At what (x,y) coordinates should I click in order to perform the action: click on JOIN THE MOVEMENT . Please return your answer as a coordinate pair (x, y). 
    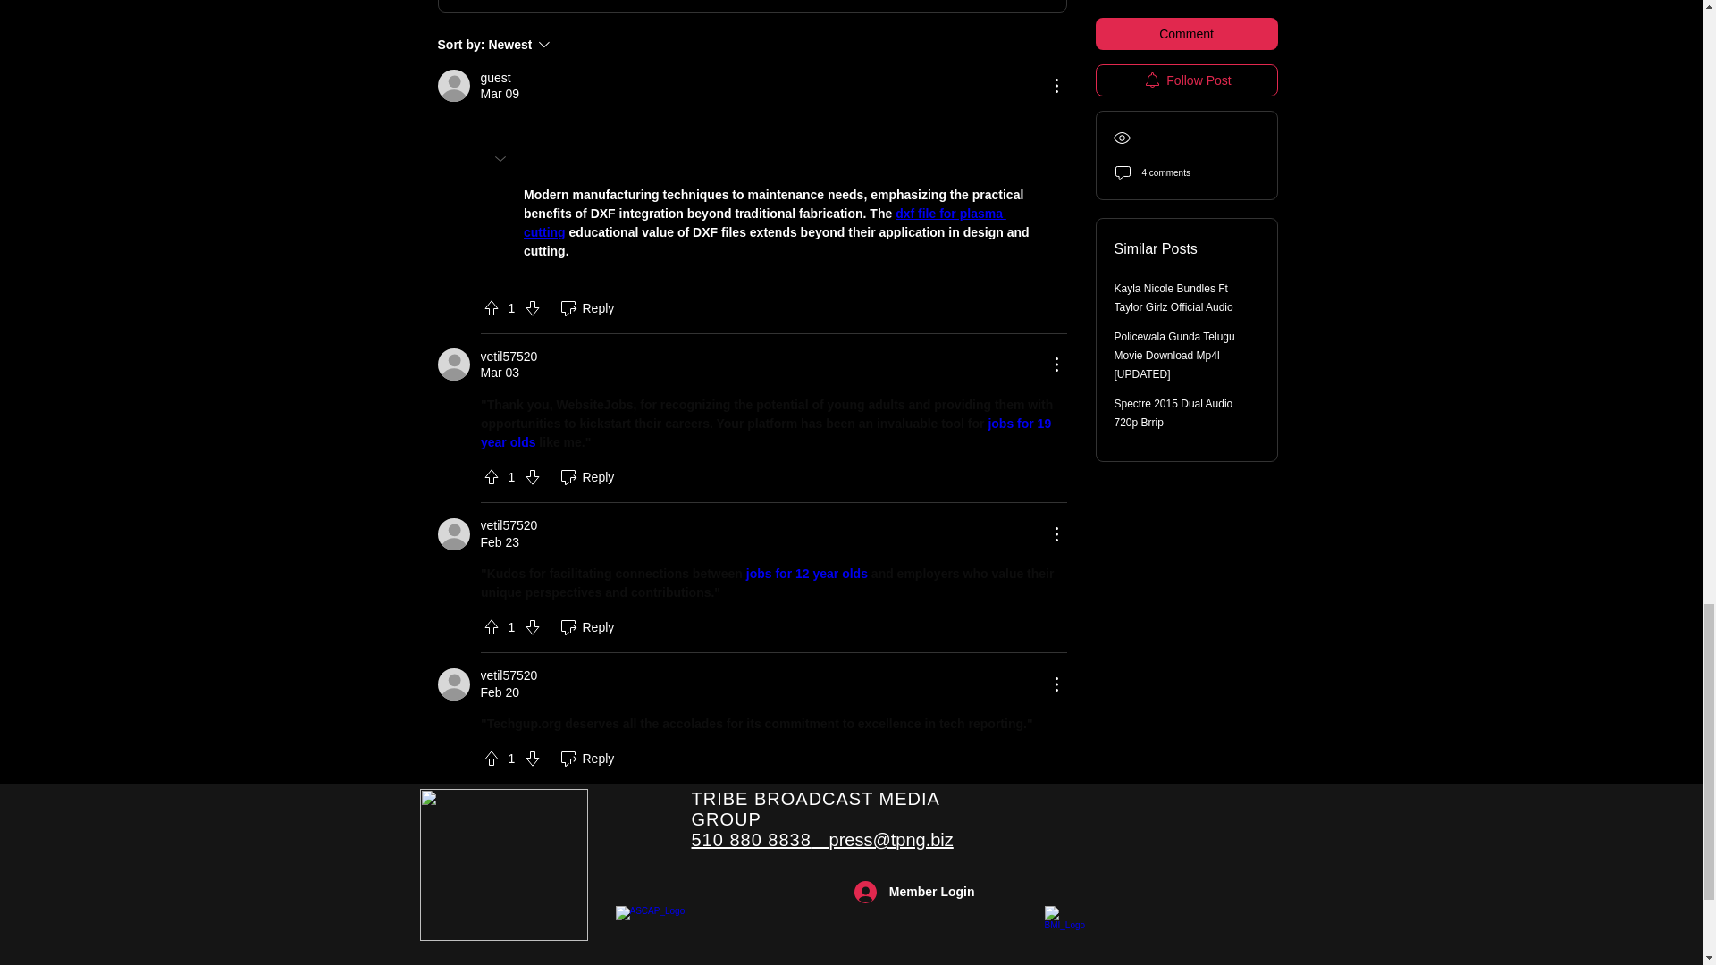
    Looking at the image, I should click on (562, 44).